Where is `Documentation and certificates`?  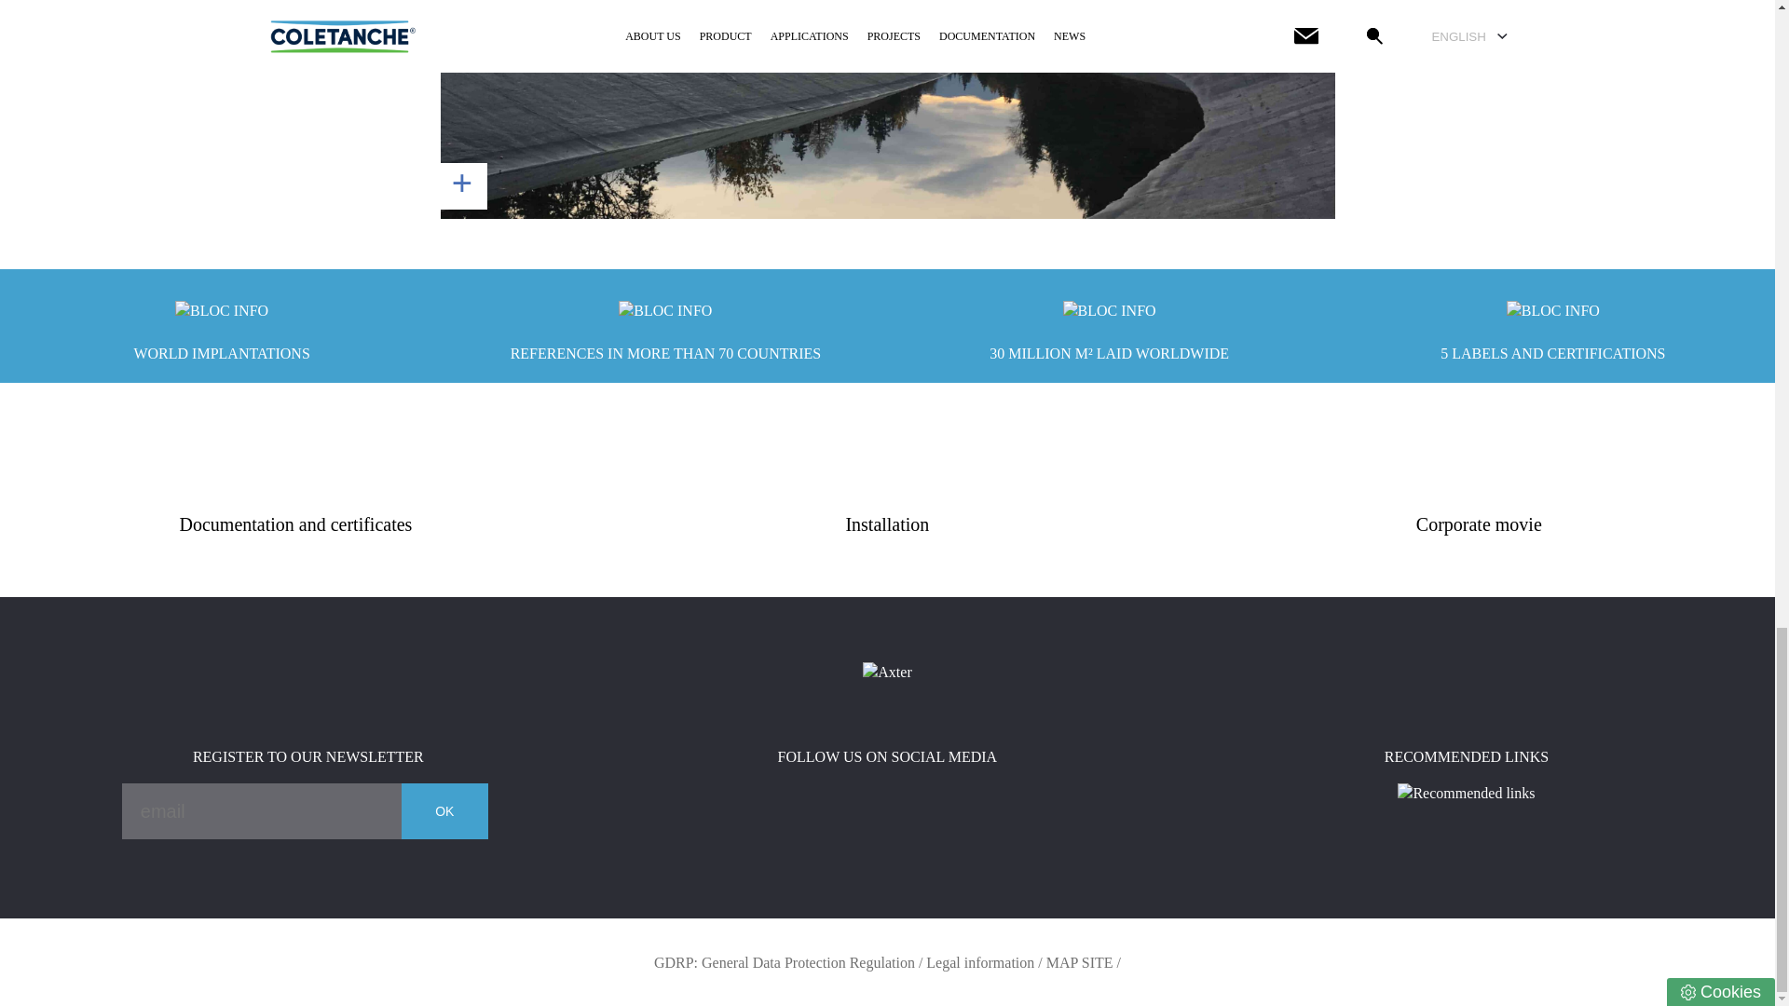
Documentation and certificates is located at coordinates (295, 524).